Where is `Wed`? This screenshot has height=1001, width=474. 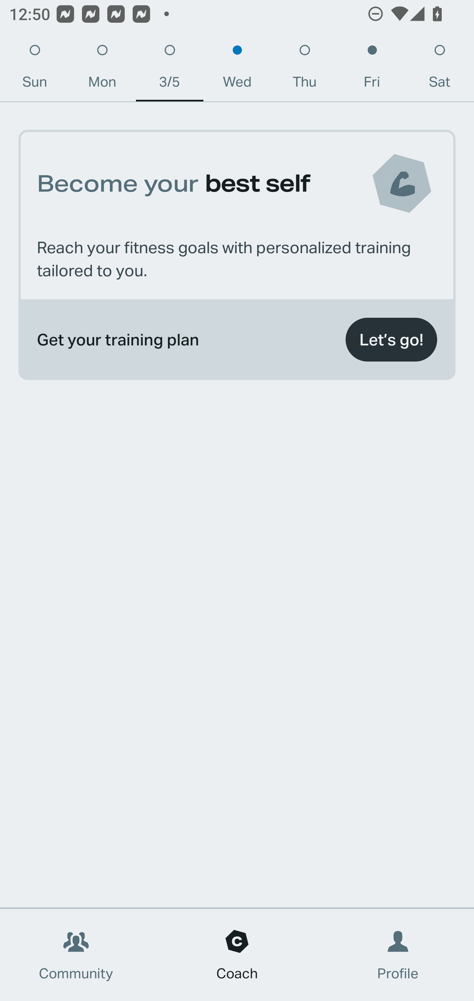 Wed is located at coordinates (237, 69).